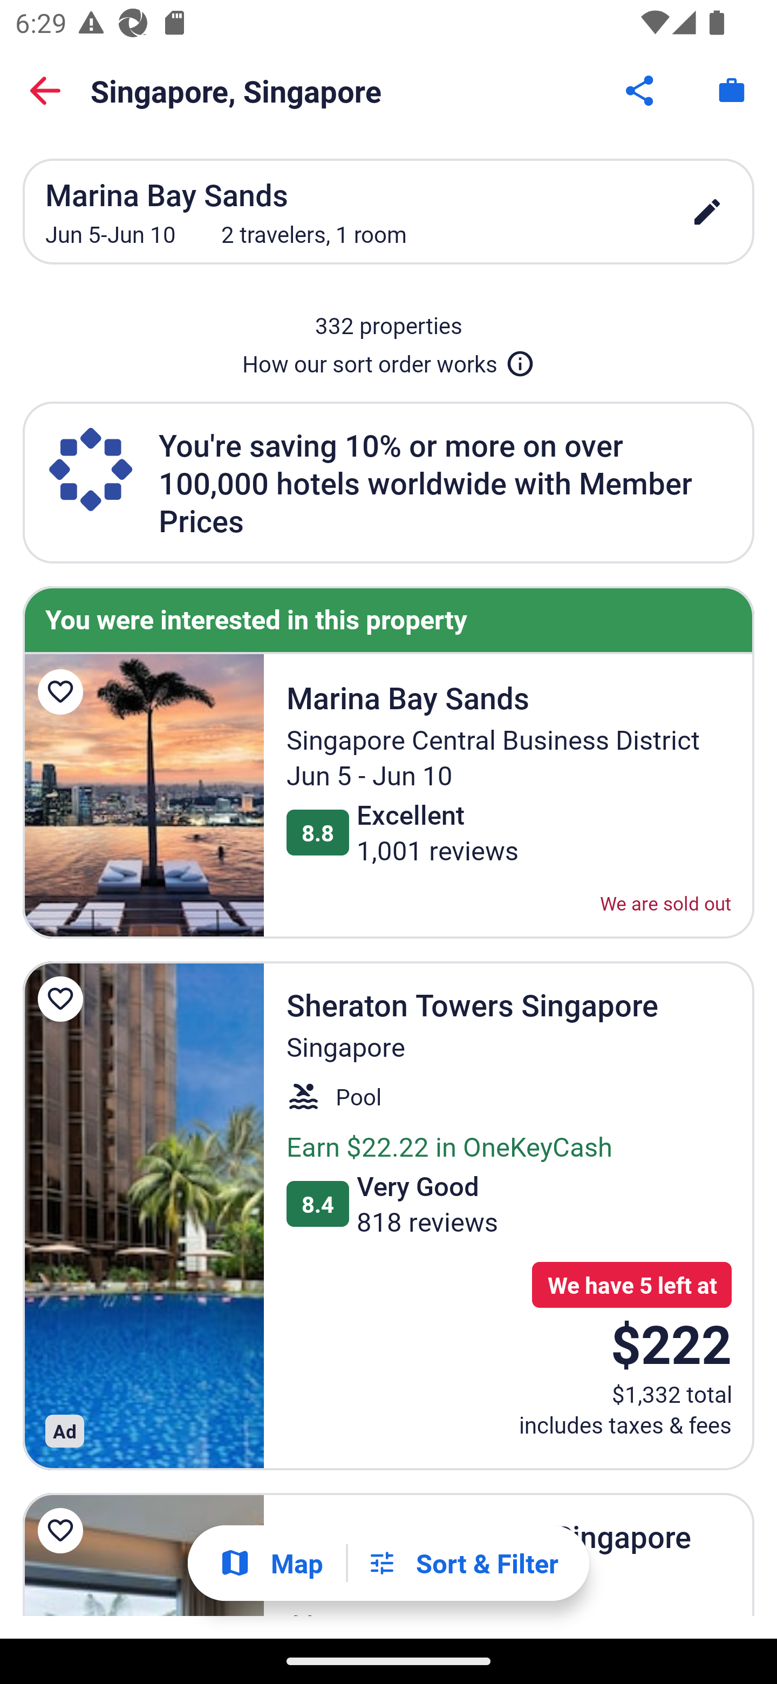 The width and height of the screenshot is (777, 1684). What do you see at coordinates (641, 91) in the screenshot?
I see `Share Button` at bounding box center [641, 91].